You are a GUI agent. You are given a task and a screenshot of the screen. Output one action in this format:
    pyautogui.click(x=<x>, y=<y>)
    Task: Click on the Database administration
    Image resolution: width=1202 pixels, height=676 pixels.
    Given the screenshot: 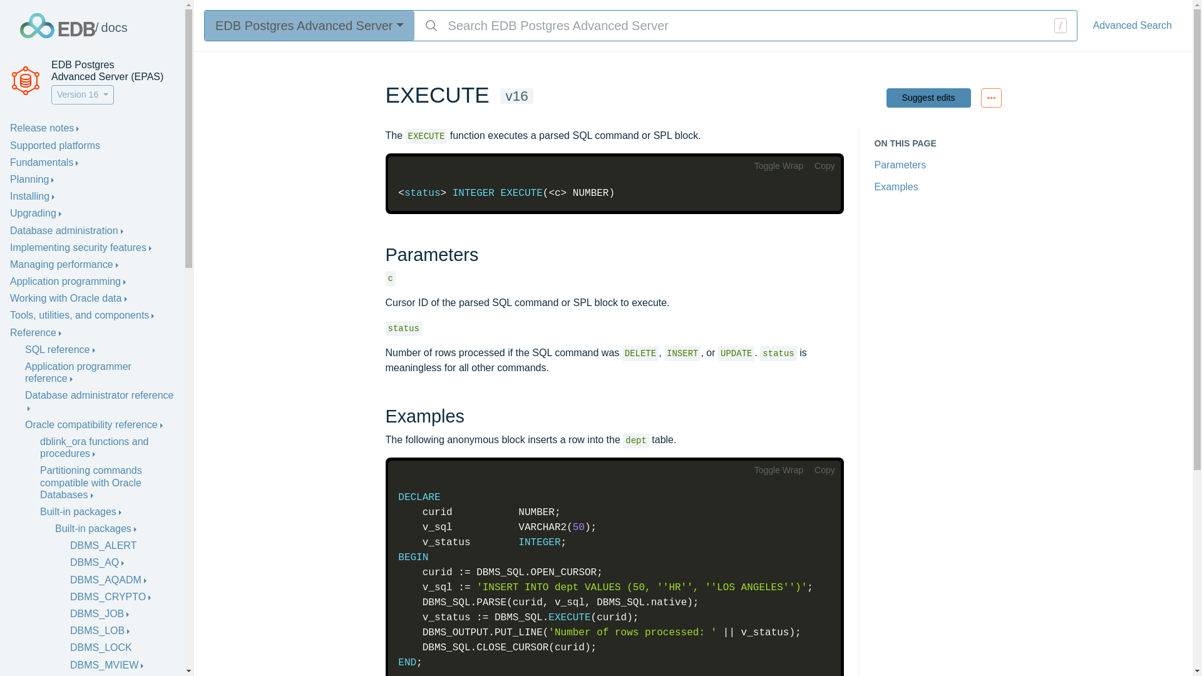 What is the action you would take?
    pyautogui.click(x=66, y=230)
    